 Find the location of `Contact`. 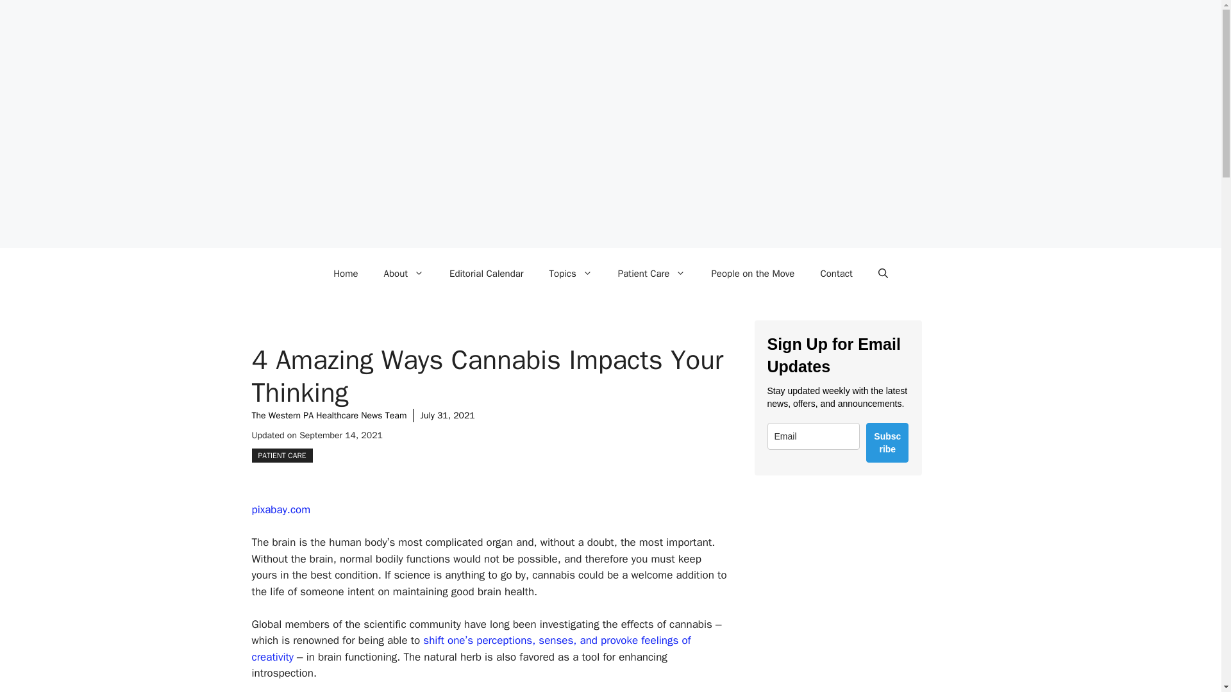

Contact is located at coordinates (836, 273).